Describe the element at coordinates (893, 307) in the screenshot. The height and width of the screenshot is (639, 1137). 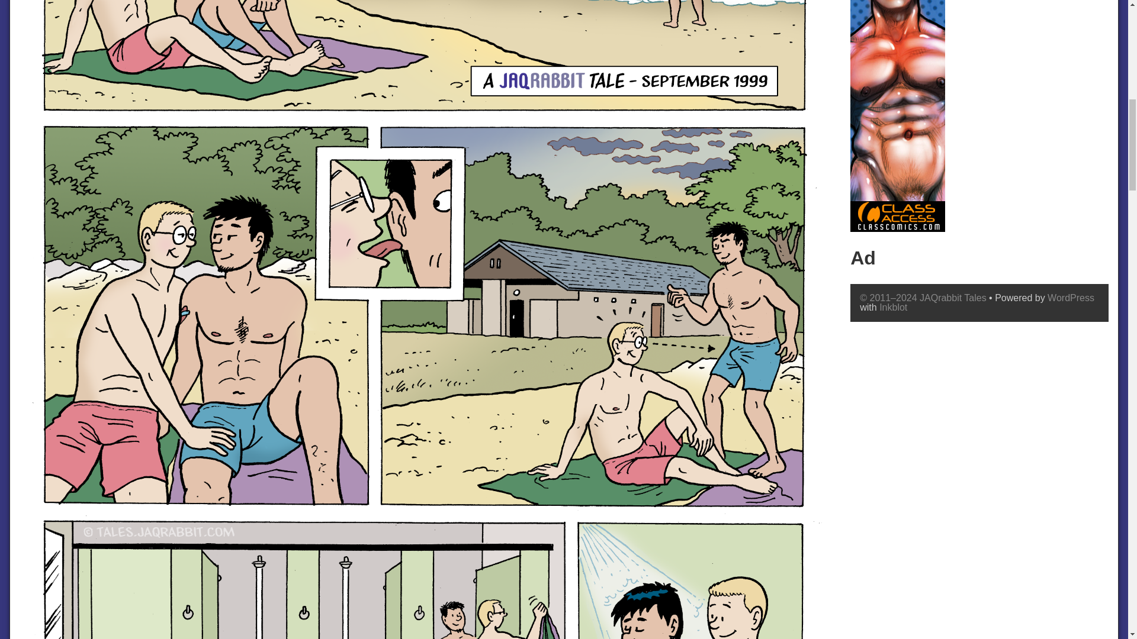
I see `Inkblot` at that location.